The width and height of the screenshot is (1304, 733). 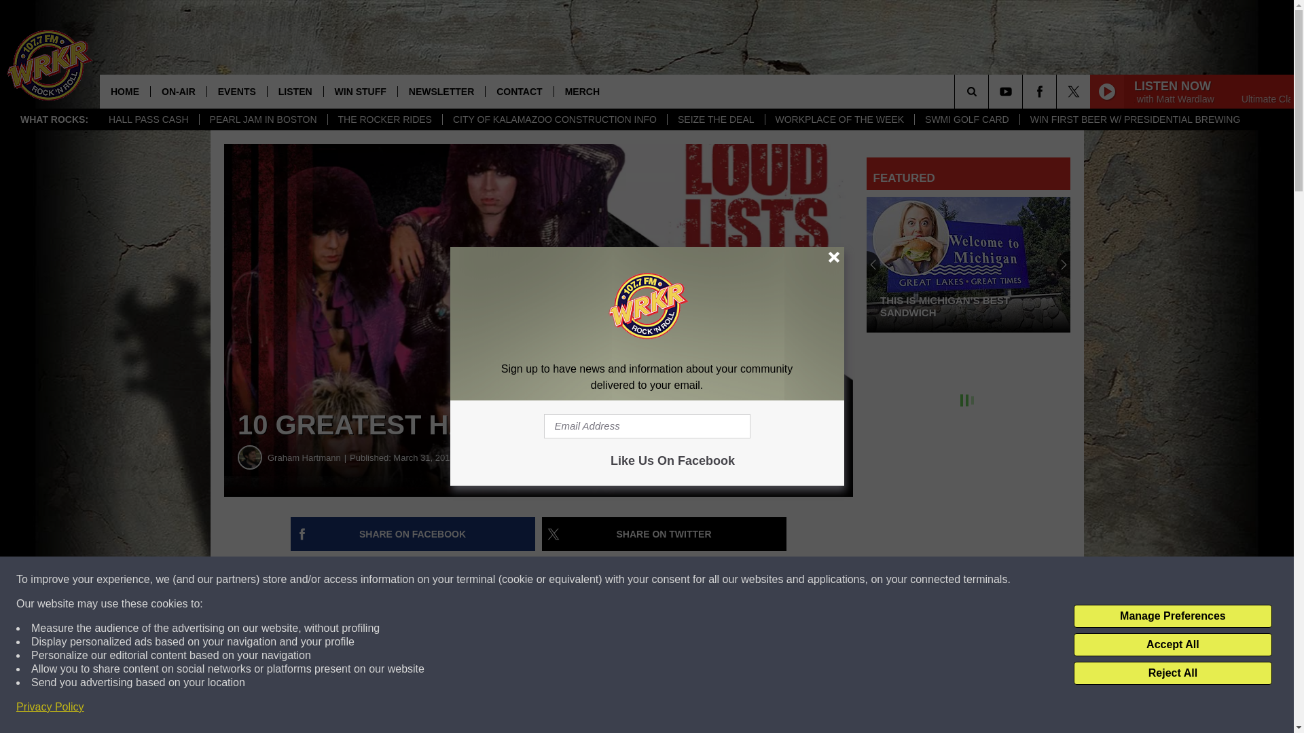 I want to click on EVENTS, so click(x=236, y=91).